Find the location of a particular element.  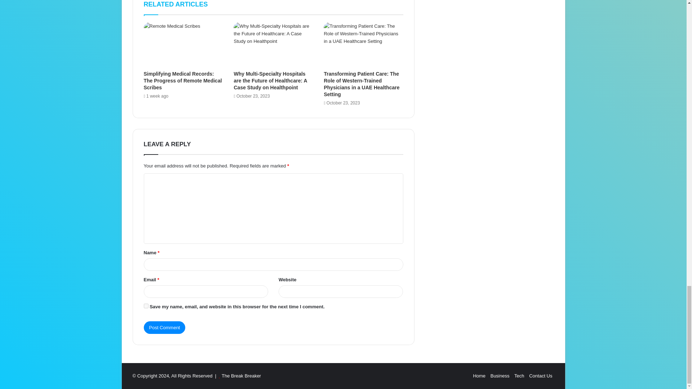

Post Comment is located at coordinates (164, 327).